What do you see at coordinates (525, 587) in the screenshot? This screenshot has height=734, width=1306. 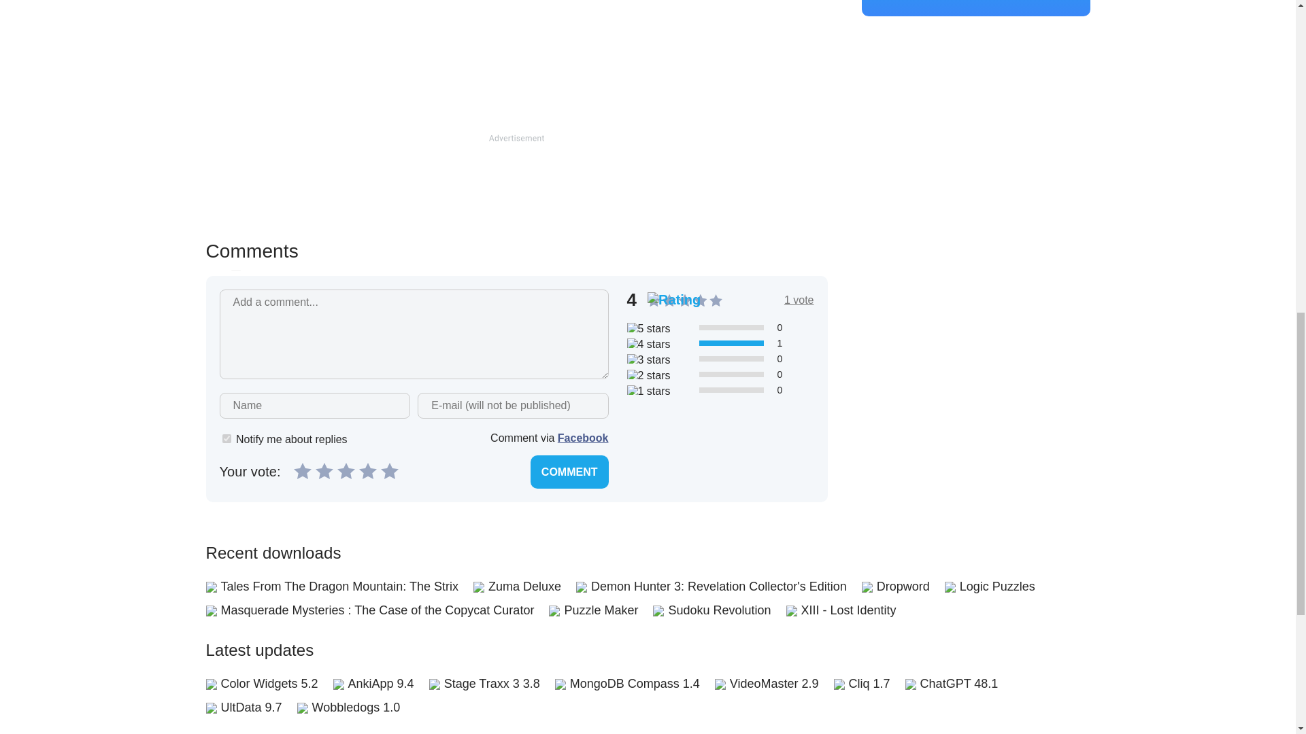 I see `Zuma Deluxe` at bounding box center [525, 587].